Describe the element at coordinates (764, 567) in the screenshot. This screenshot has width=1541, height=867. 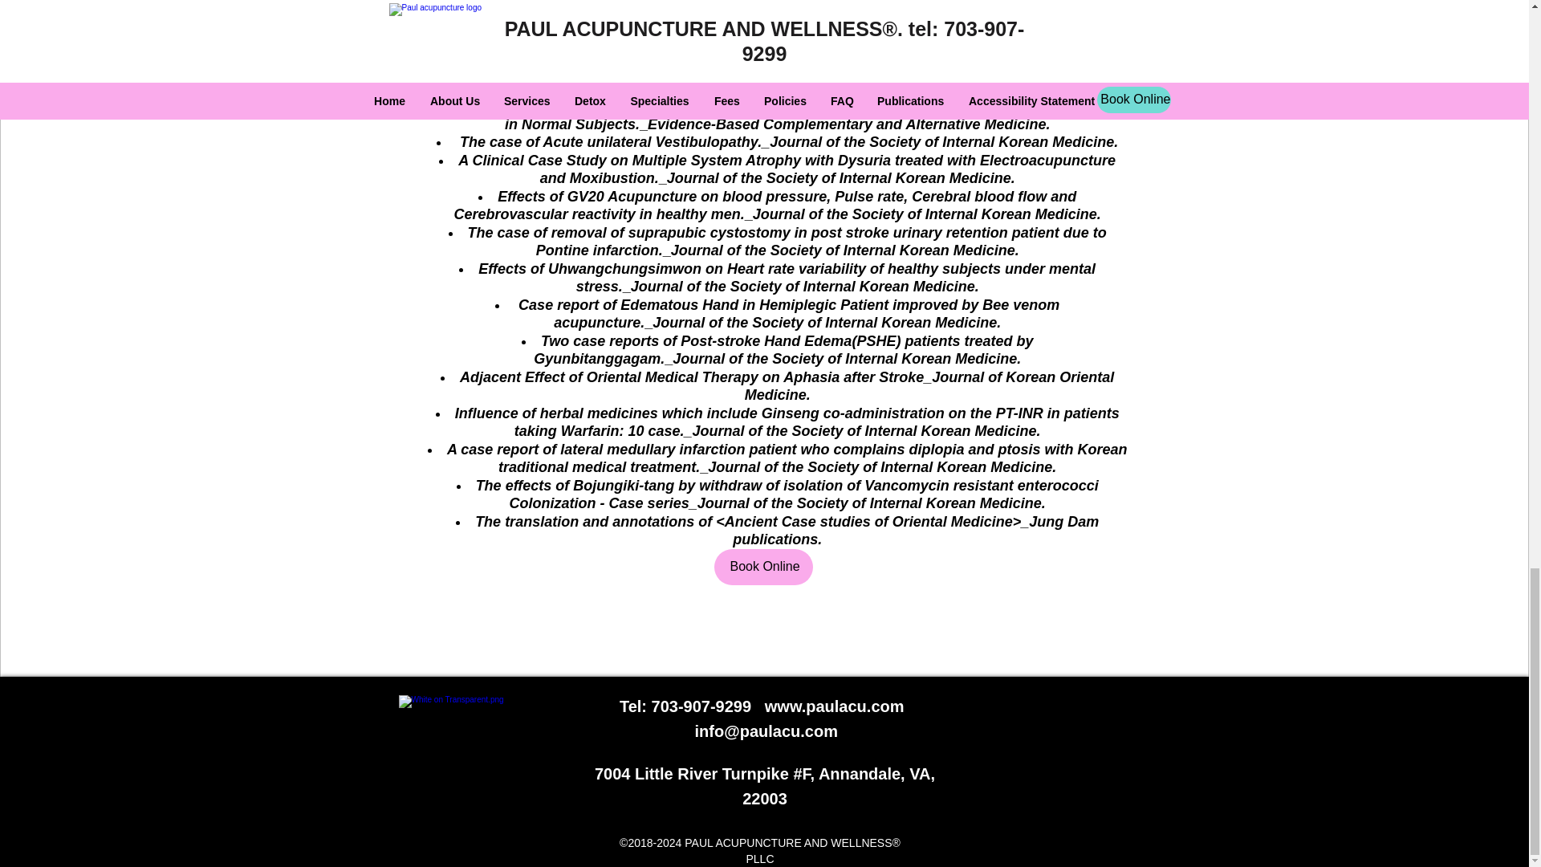
I see `Book Online` at that location.